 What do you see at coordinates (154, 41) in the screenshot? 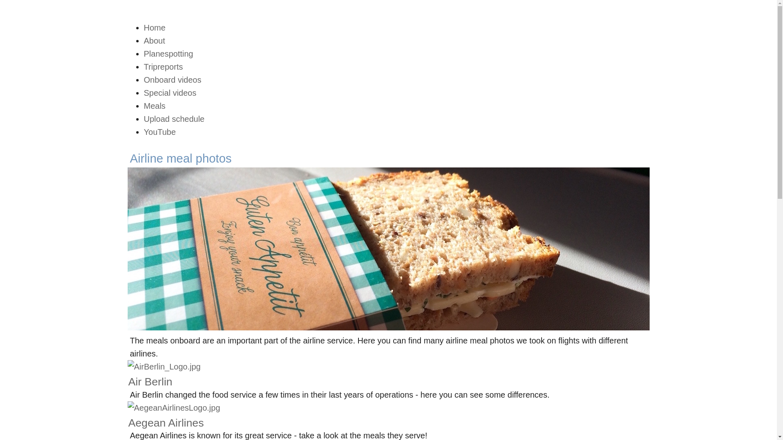
I see `About` at bounding box center [154, 41].